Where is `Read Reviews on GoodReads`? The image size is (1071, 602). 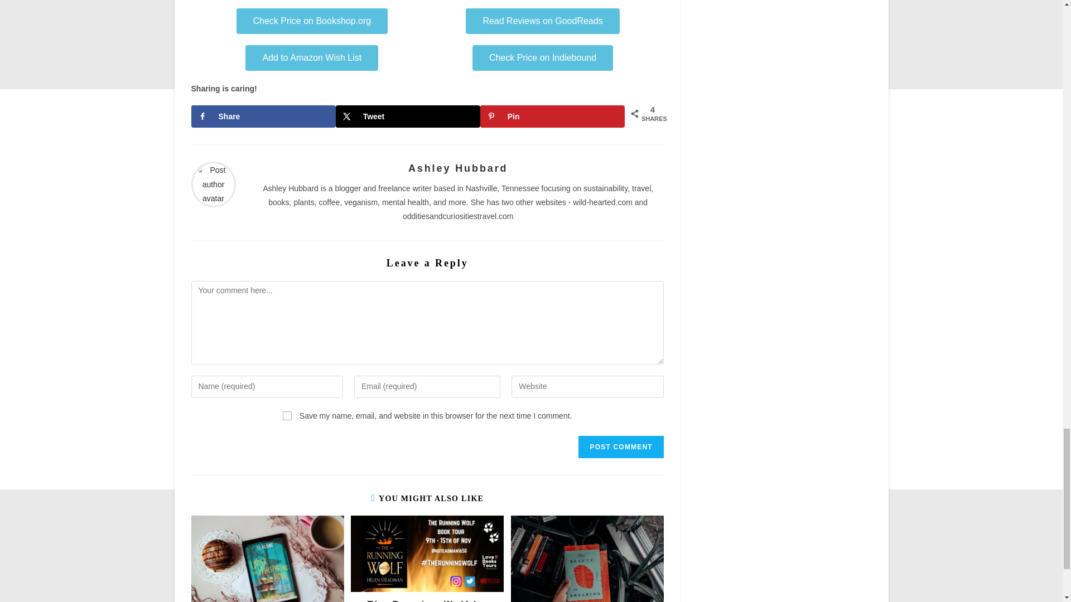
Read Reviews on GoodReads is located at coordinates (542, 21).